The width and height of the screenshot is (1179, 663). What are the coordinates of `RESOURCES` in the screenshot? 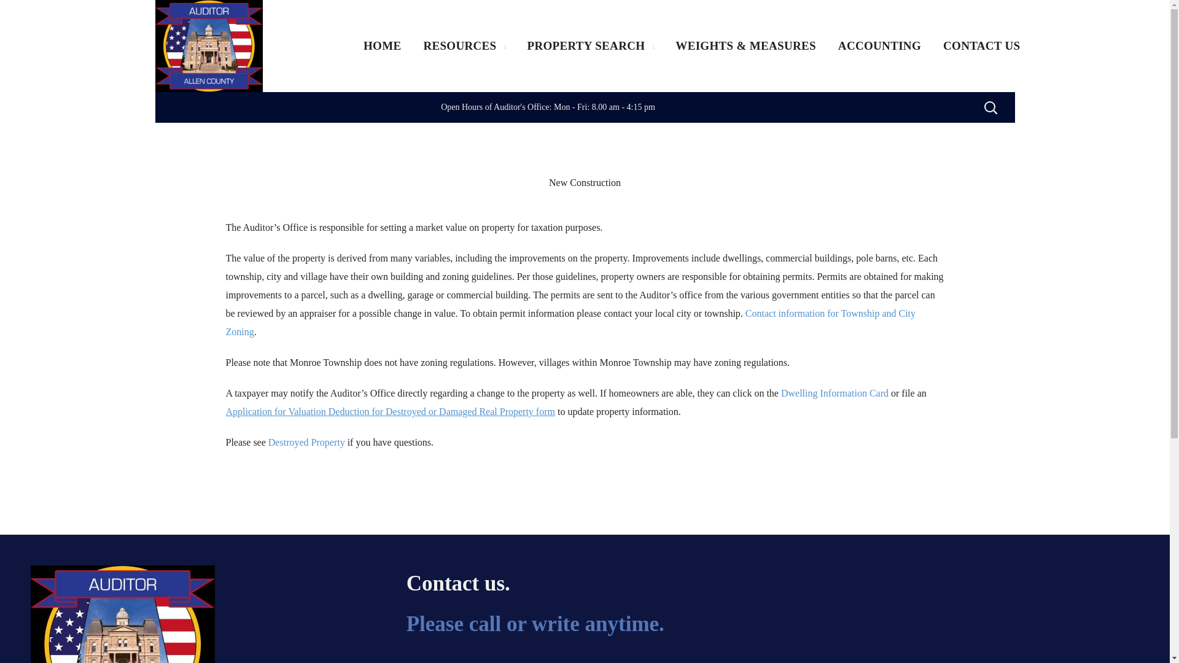 It's located at (464, 46).